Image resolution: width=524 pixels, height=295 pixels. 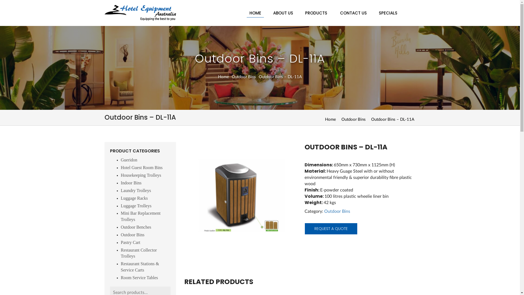 I want to click on Gueridon, so click(x=129, y=160).